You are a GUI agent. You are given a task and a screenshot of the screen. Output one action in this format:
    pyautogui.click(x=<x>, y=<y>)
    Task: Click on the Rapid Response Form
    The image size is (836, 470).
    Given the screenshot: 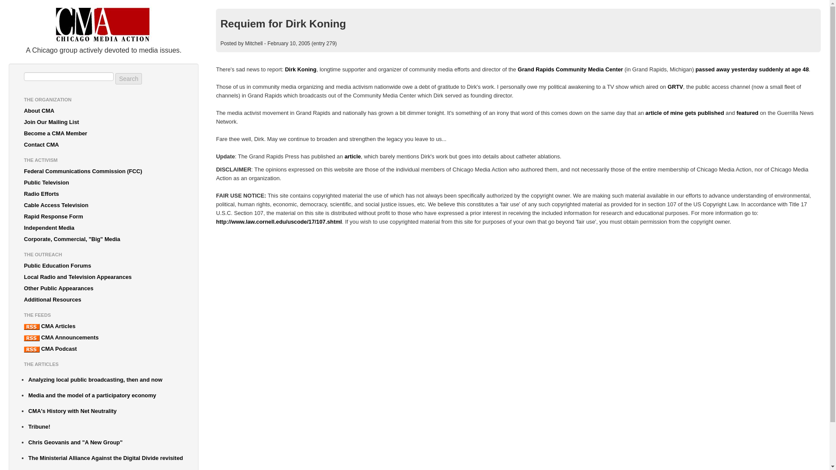 What is the action you would take?
    pyautogui.click(x=104, y=216)
    